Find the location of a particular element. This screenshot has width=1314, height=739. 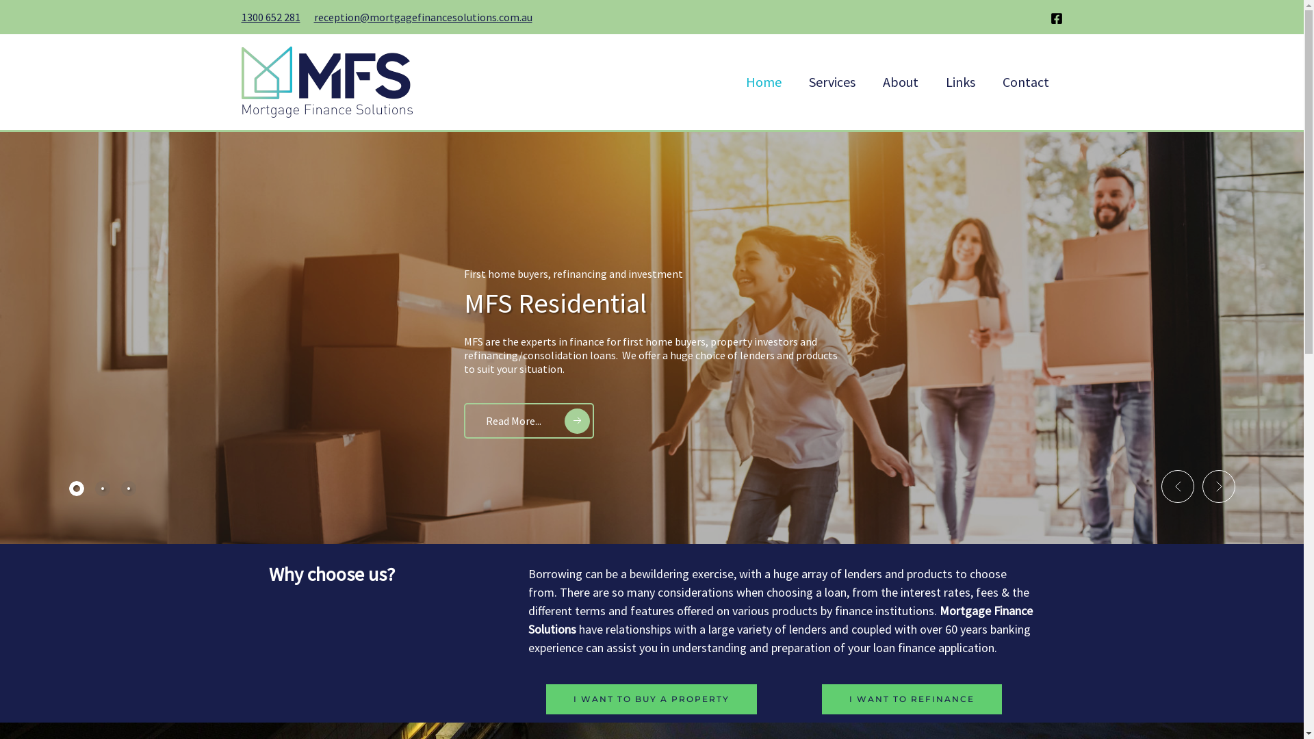

I WANT TO REFINANCE is located at coordinates (912, 699).